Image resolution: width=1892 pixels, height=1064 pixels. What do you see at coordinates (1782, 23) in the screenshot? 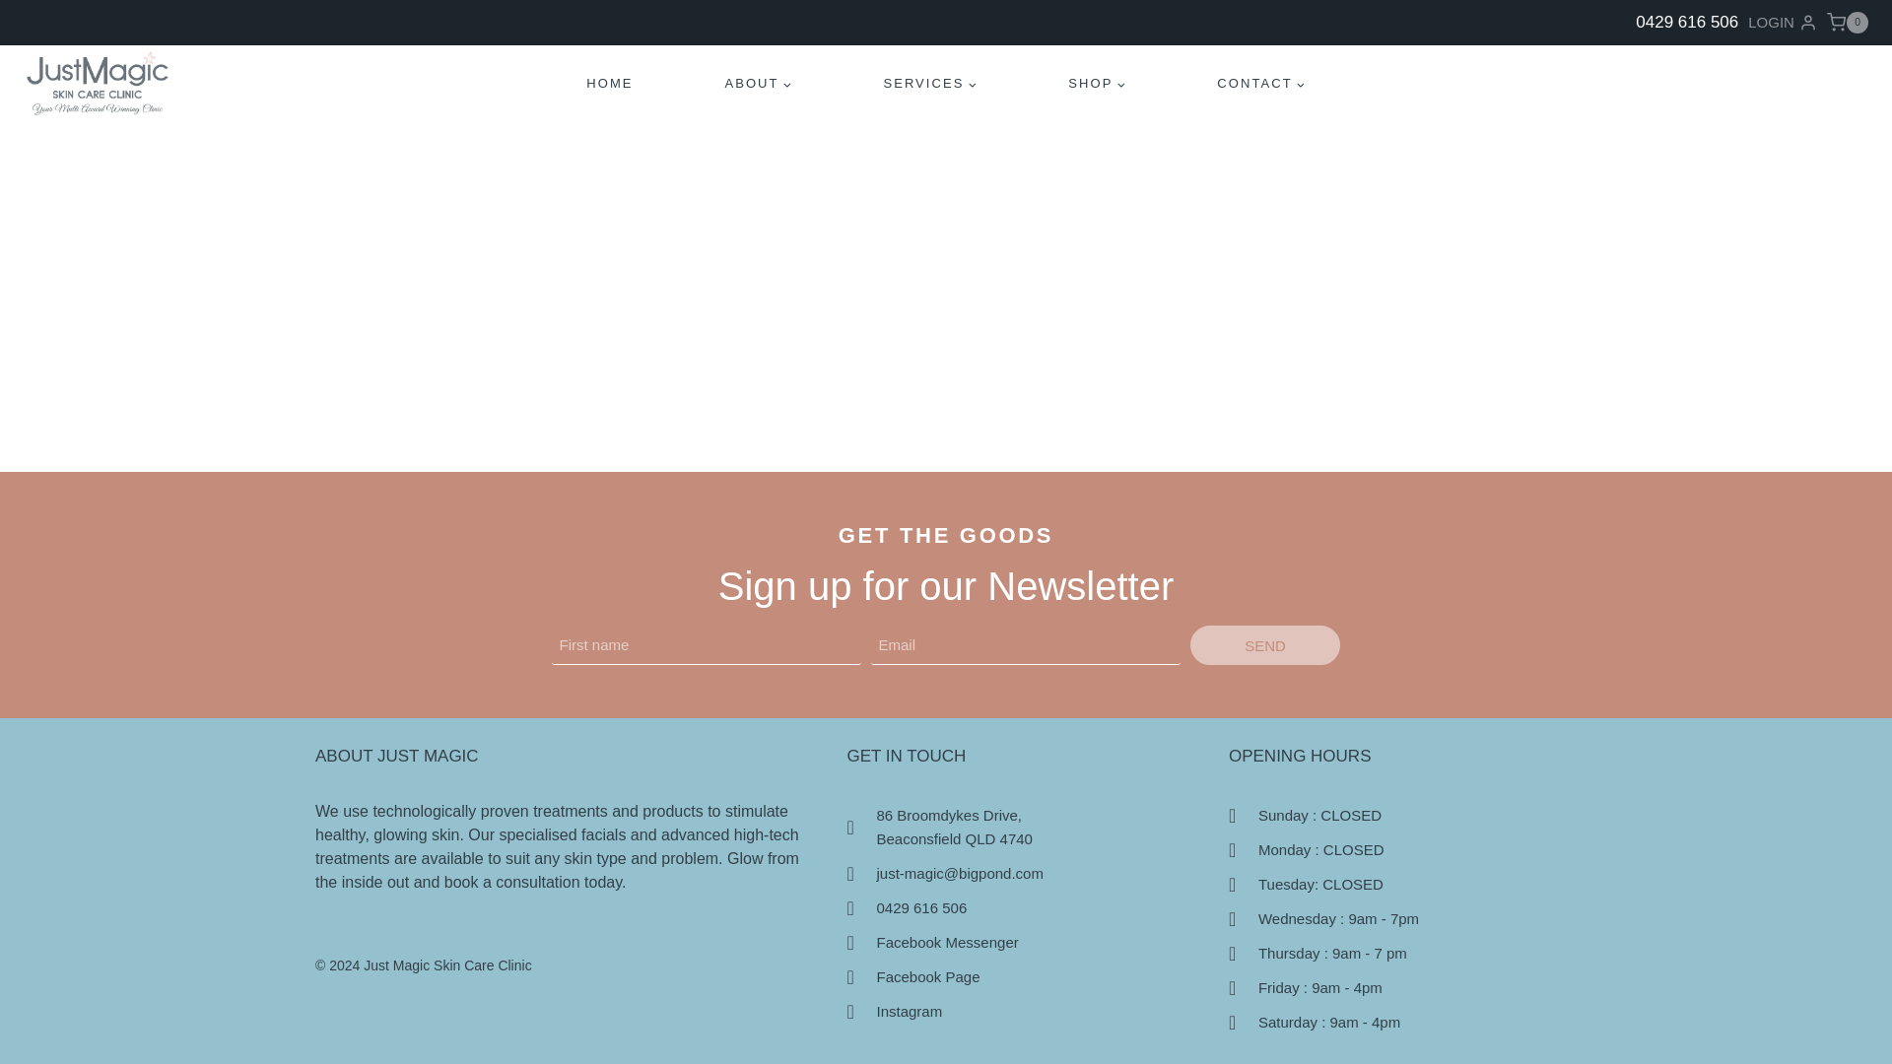
I see `LOGIN` at bounding box center [1782, 23].